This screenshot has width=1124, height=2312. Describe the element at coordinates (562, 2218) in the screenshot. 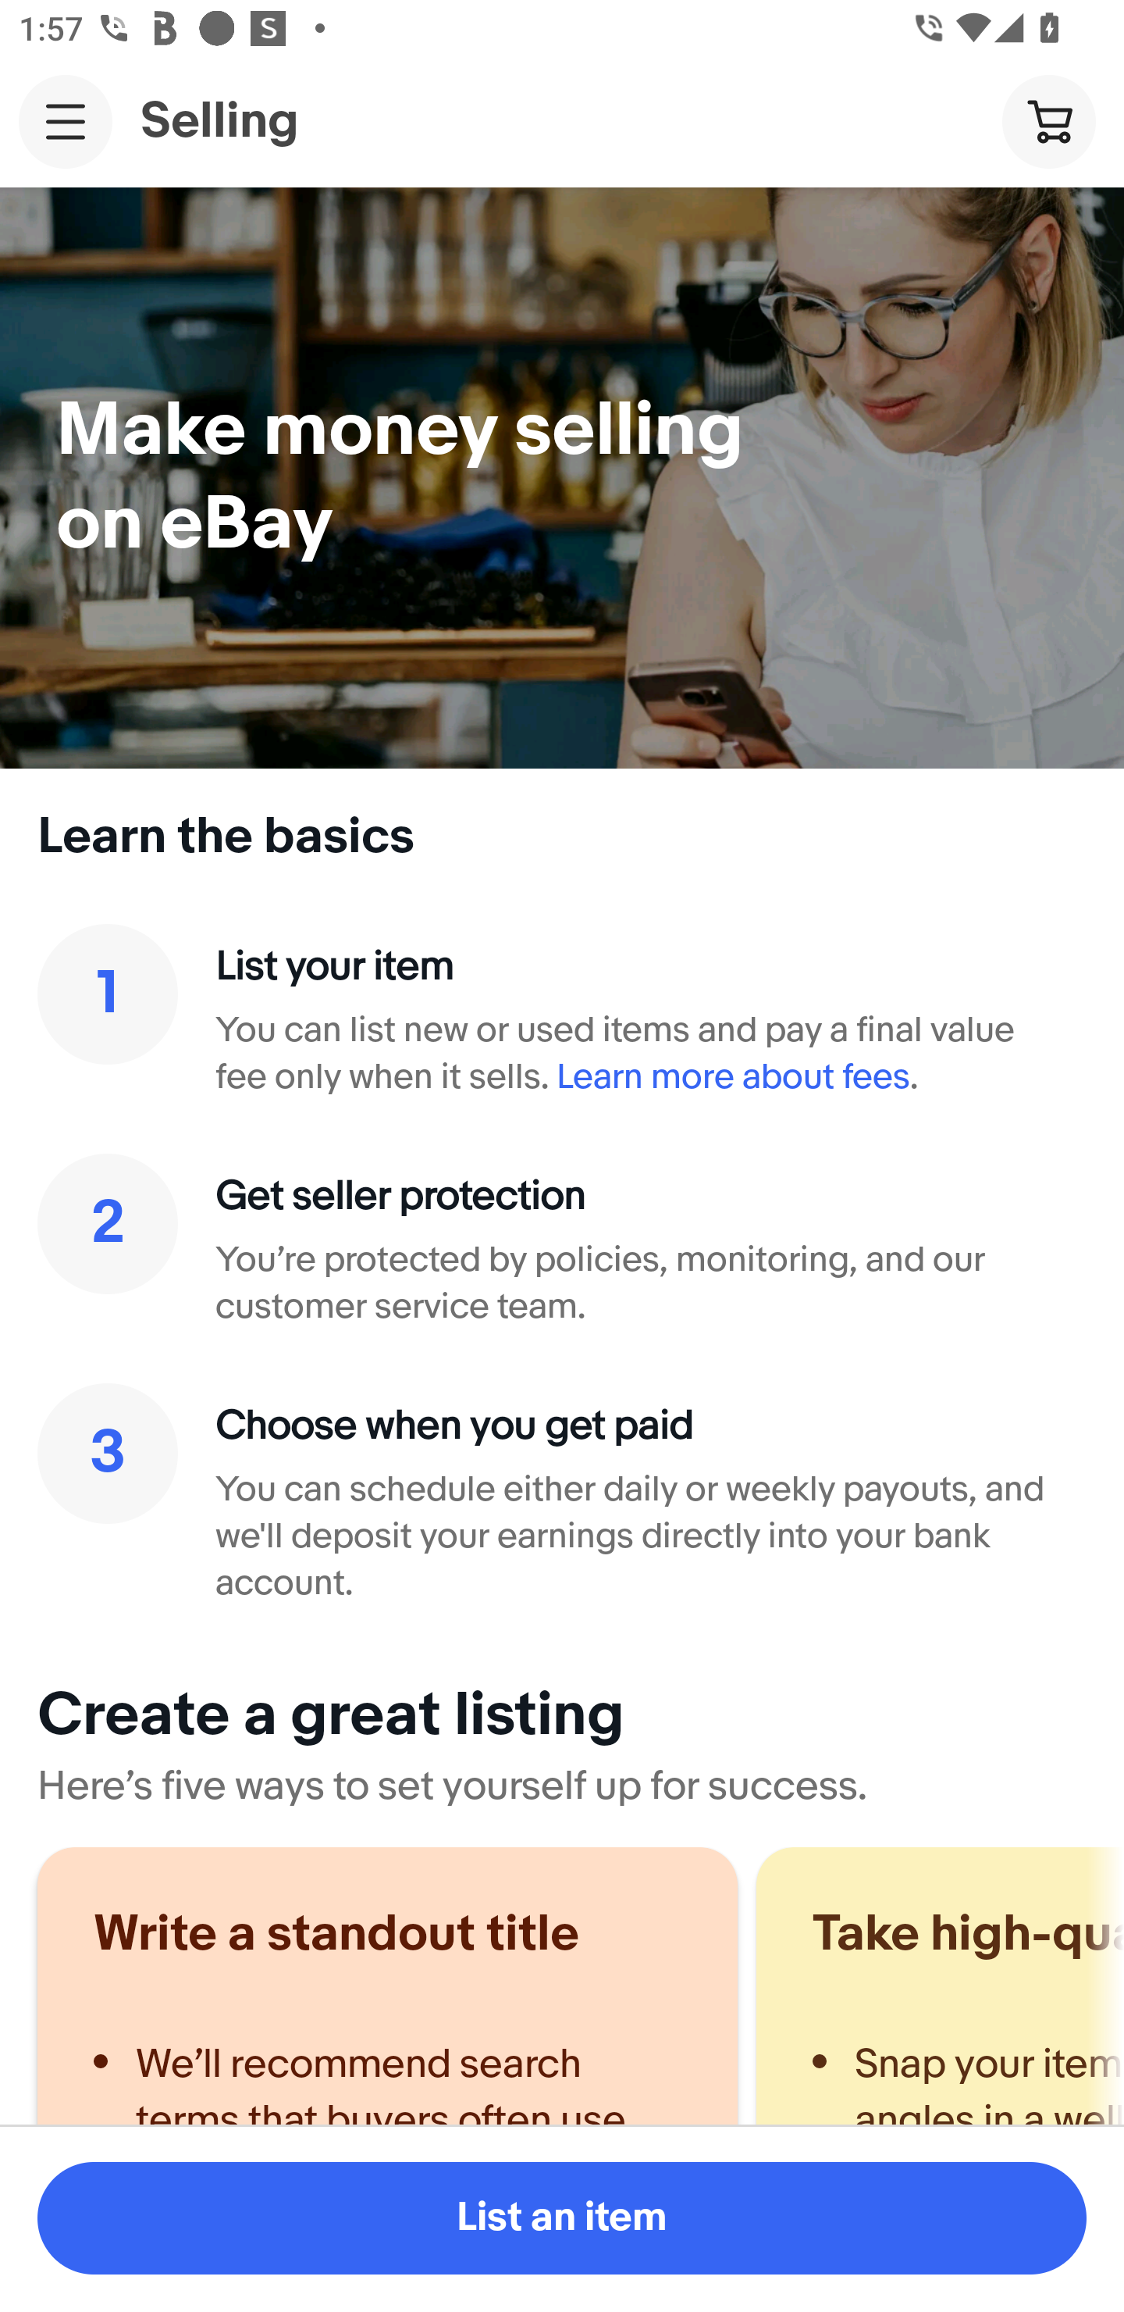

I see `List an item` at that location.